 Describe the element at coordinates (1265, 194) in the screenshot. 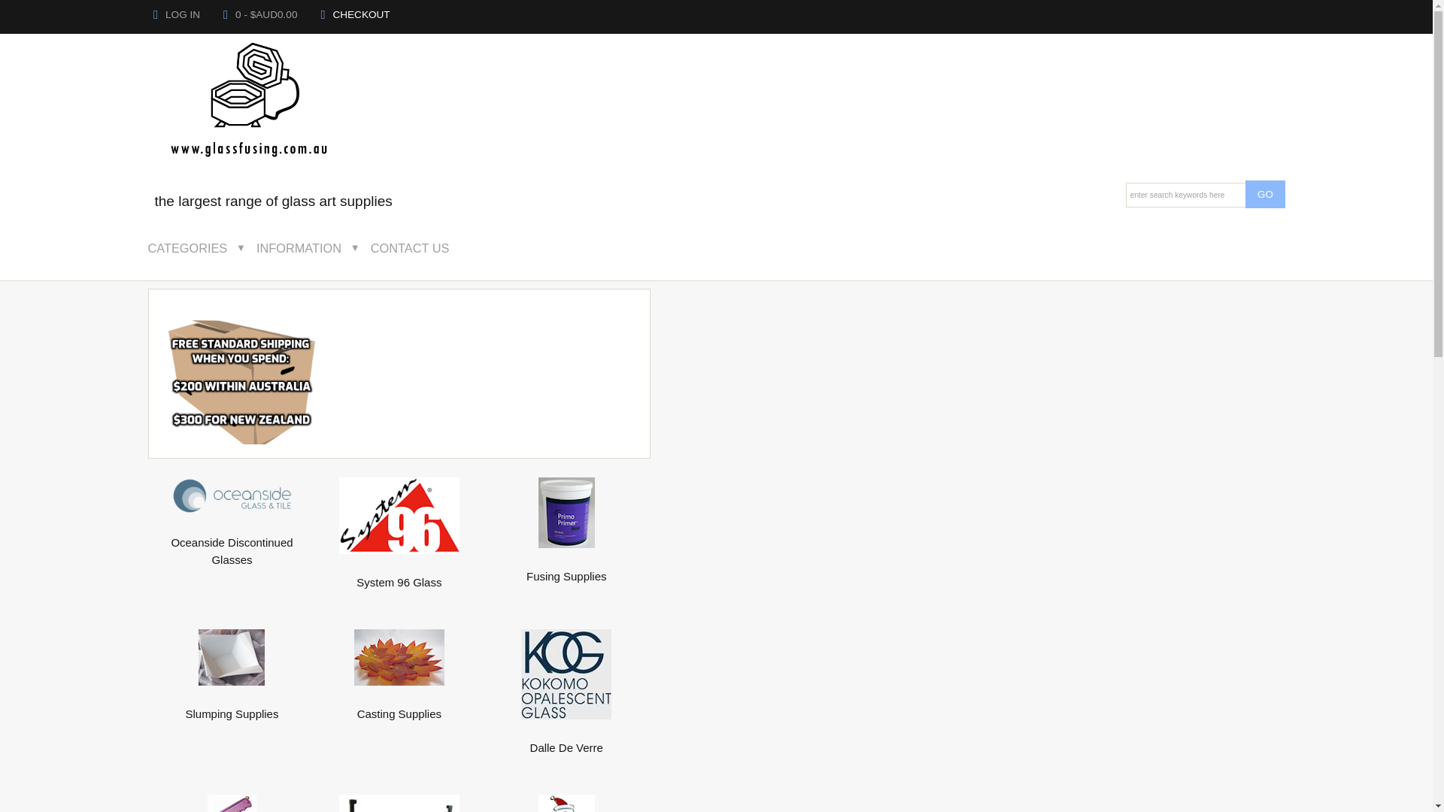

I see `go` at that location.